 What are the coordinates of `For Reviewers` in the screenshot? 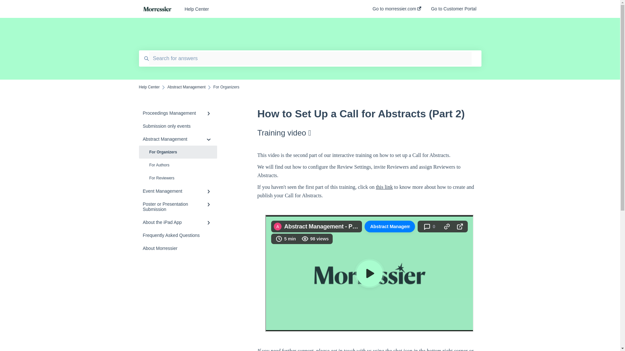 It's located at (178, 178).